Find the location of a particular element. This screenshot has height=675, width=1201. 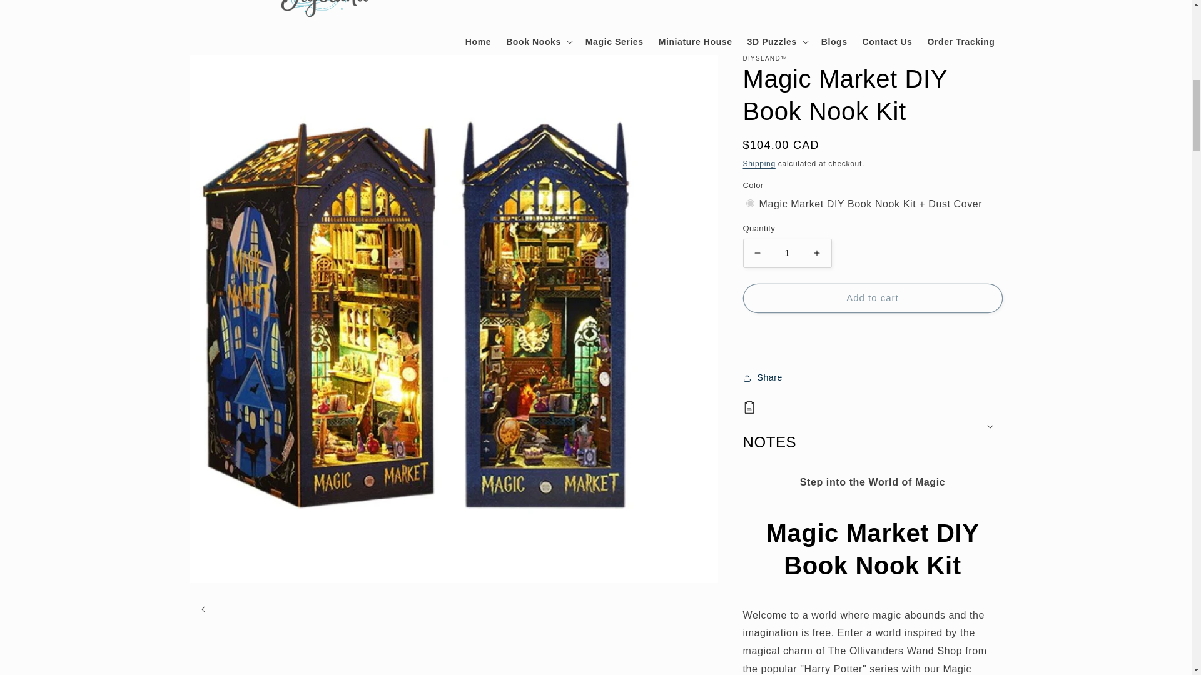

Magic Series is located at coordinates (614, 41).